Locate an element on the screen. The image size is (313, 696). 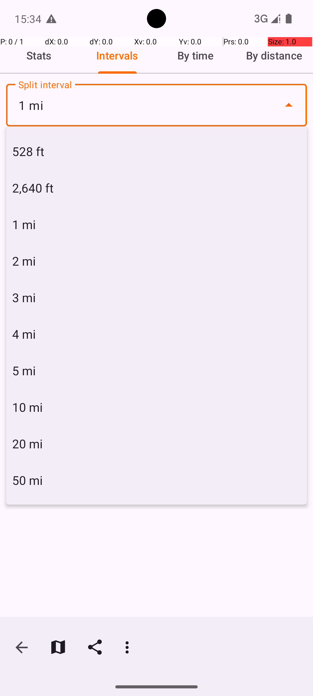
5 mi is located at coordinates (156, 371).